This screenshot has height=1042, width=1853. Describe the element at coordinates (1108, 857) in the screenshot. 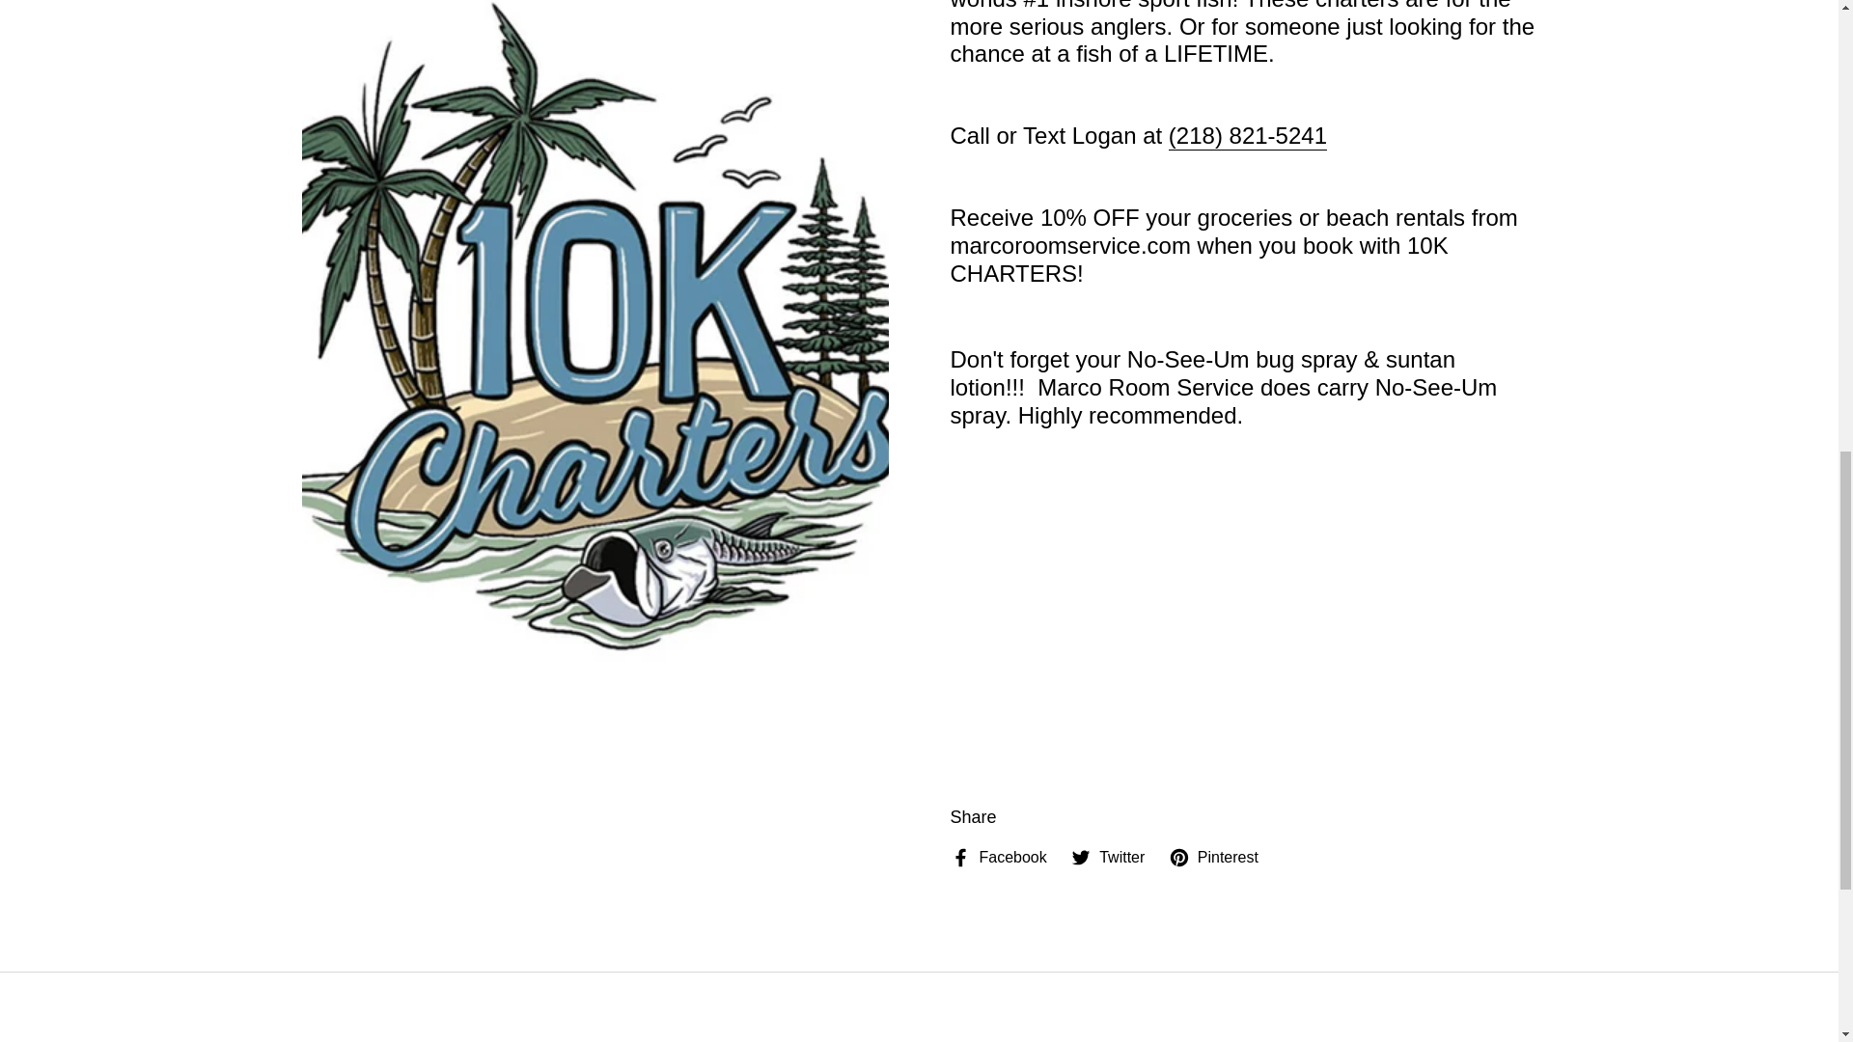

I see `Share on twitter` at that location.